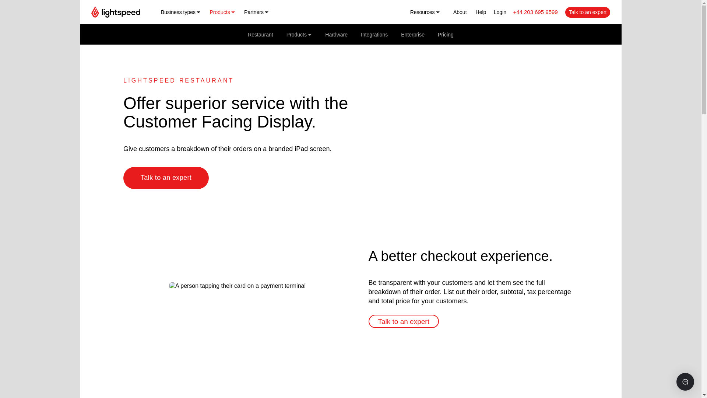  Describe the element at coordinates (222, 12) in the screenshot. I see `Products` at that location.